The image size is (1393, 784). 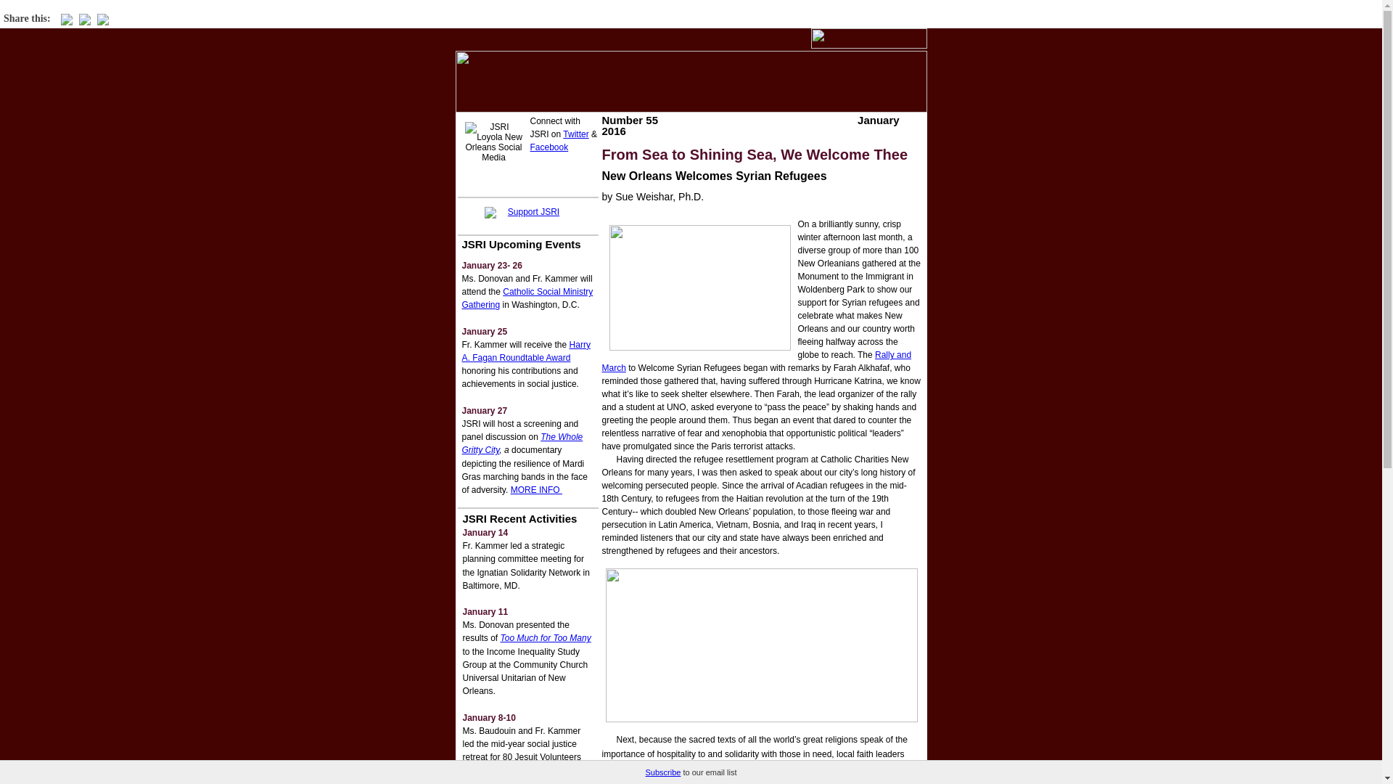 What do you see at coordinates (663, 772) in the screenshot?
I see `Subscribe` at bounding box center [663, 772].